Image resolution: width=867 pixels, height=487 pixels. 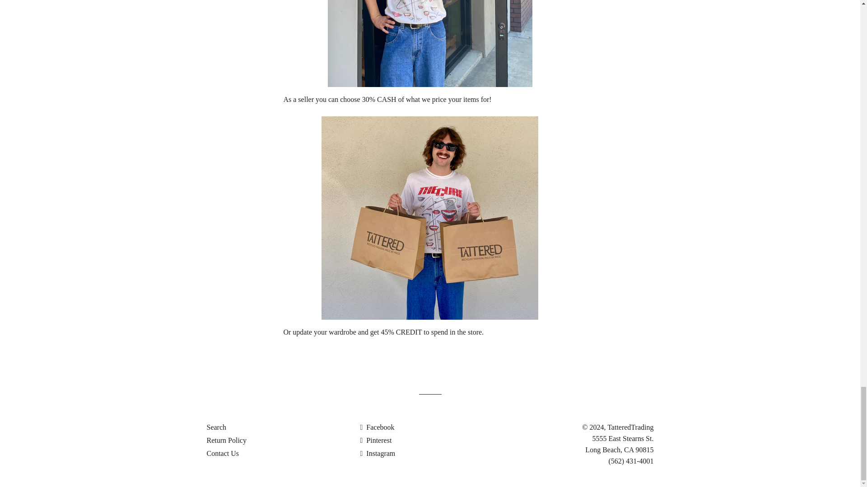 I want to click on TatteredTrading on Pinterest, so click(x=376, y=440).